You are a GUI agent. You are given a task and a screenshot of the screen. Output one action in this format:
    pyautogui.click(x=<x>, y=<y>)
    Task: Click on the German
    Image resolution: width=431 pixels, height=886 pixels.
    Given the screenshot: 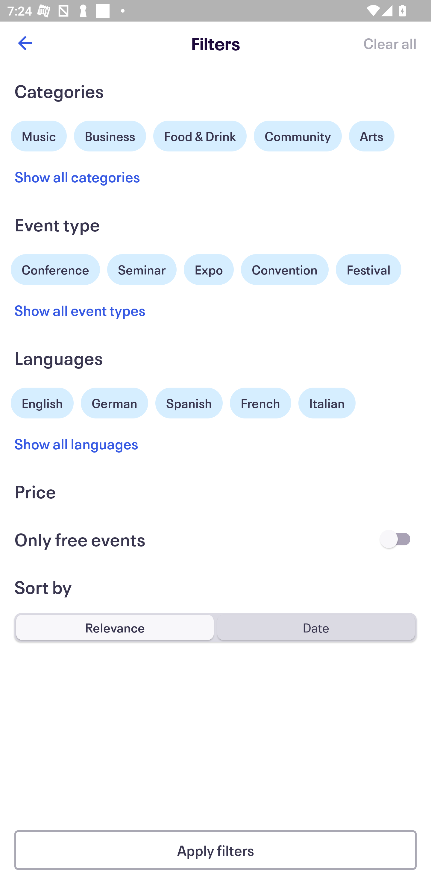 What is the action you would take?
    pyautogui.click(x=114, y=402)
    